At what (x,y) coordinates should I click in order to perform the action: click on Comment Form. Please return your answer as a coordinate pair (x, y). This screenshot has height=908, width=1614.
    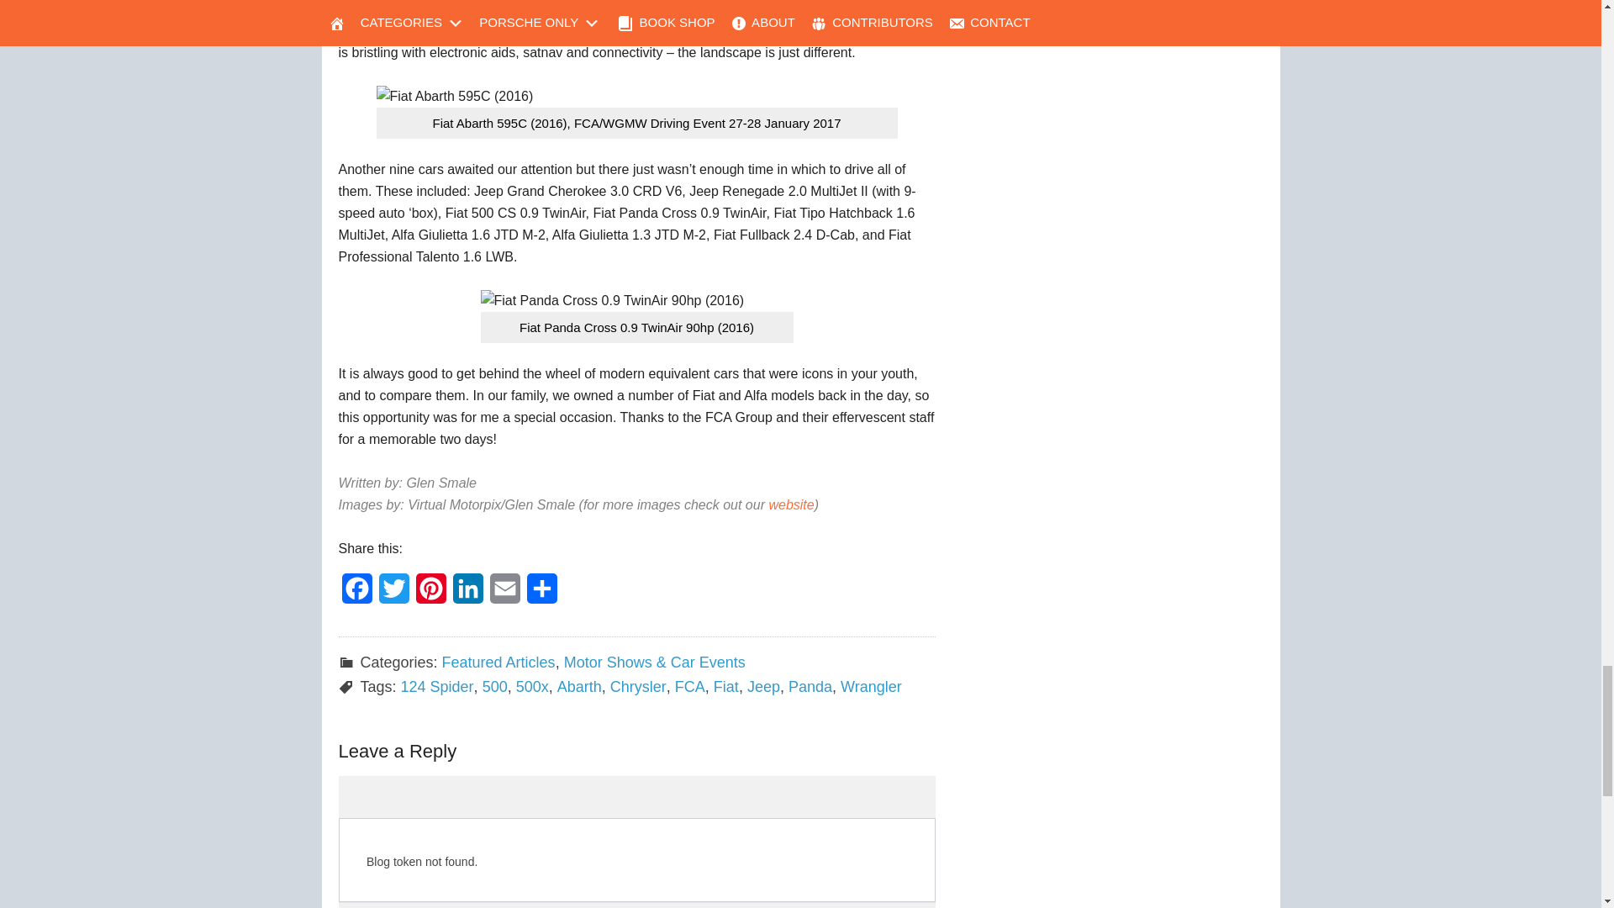
    Looking at the image, I should click on (636, 842).